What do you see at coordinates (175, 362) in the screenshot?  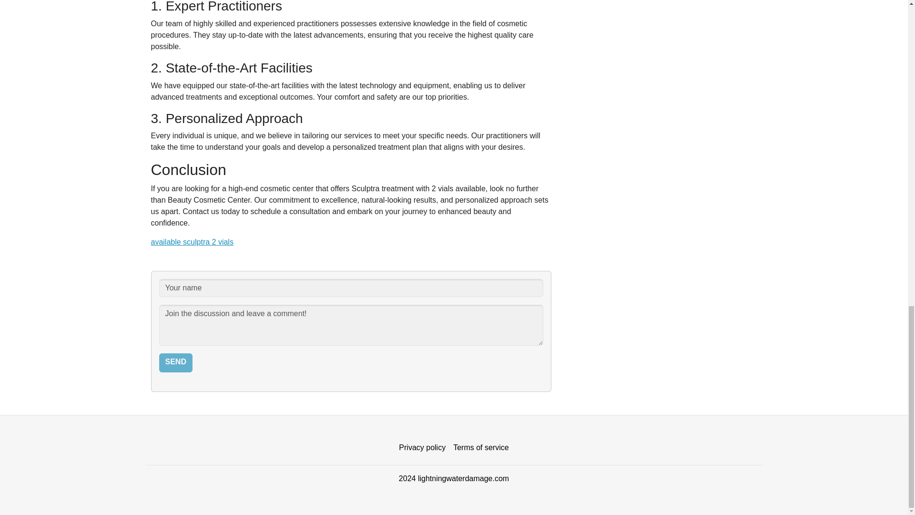 I see `Send` at bounding box center [175, 362].